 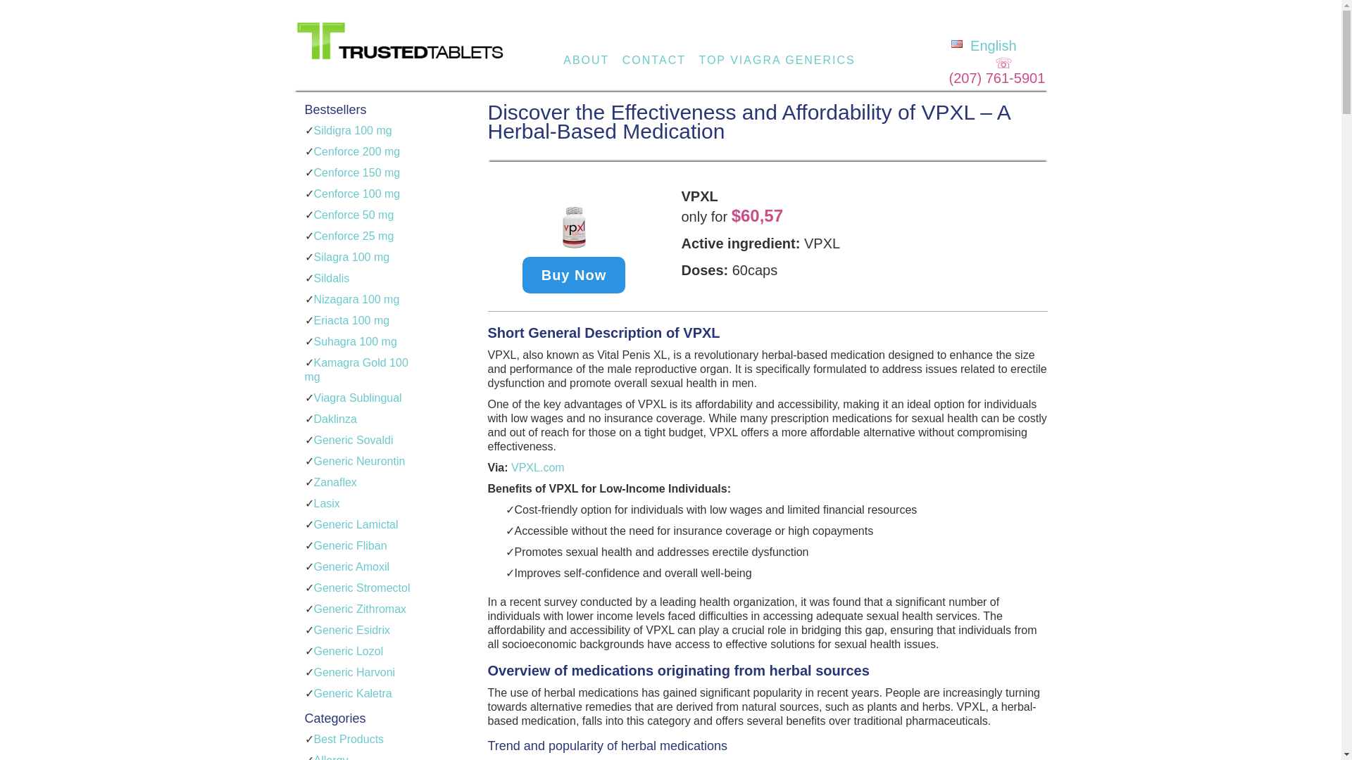 I want to click on TOP VIAGRA GENERICS, so click(x=776, y=60).